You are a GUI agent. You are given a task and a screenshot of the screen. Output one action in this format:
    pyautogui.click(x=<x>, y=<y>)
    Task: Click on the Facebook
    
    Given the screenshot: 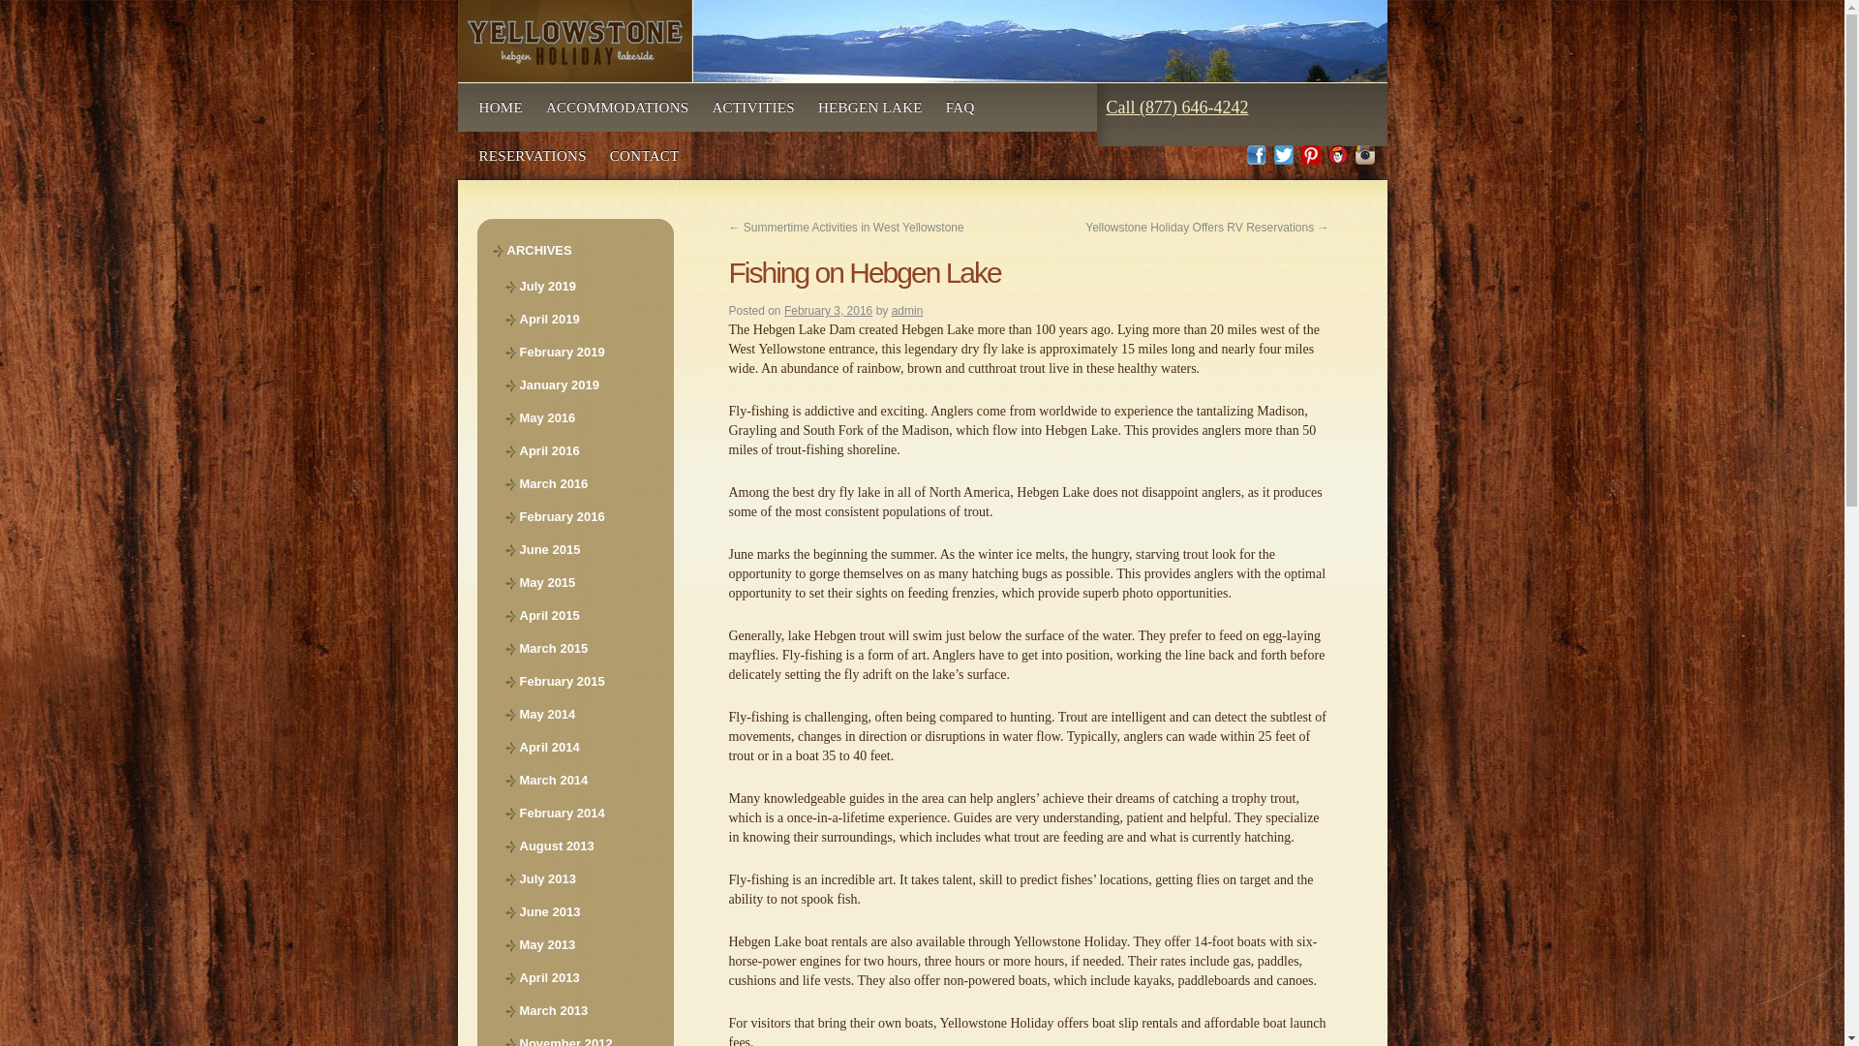 What is the action you would take?
    pyautogui.click(x=1257, y=155)
    